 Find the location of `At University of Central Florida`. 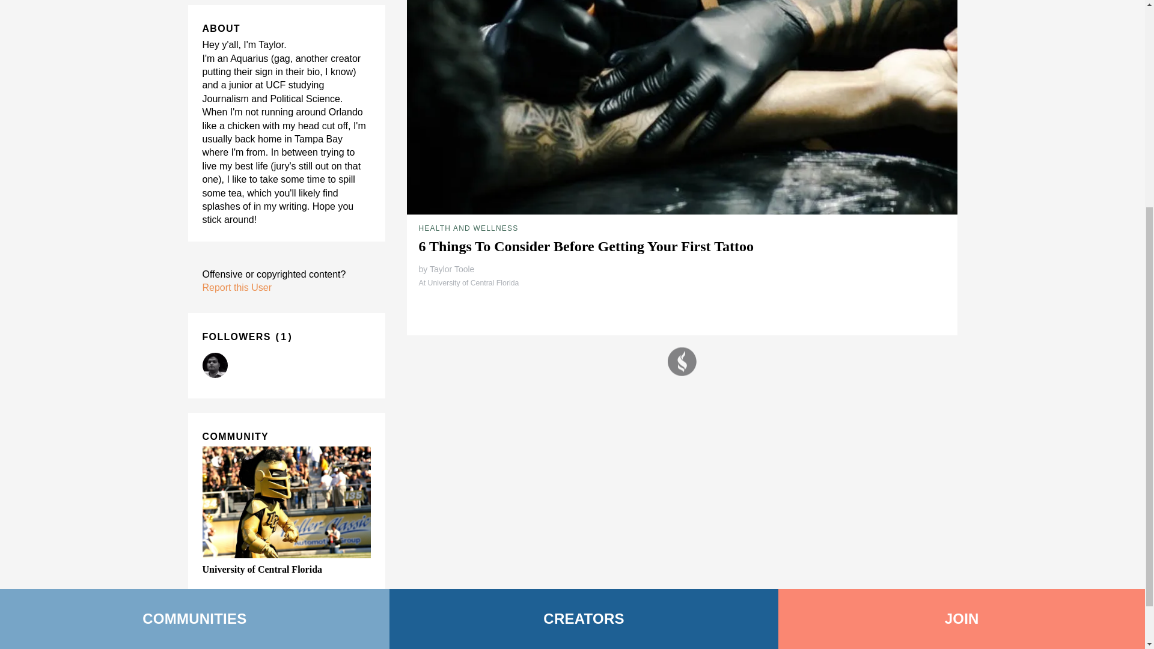

At University of Central Florida is located at coordinates (468, 283).